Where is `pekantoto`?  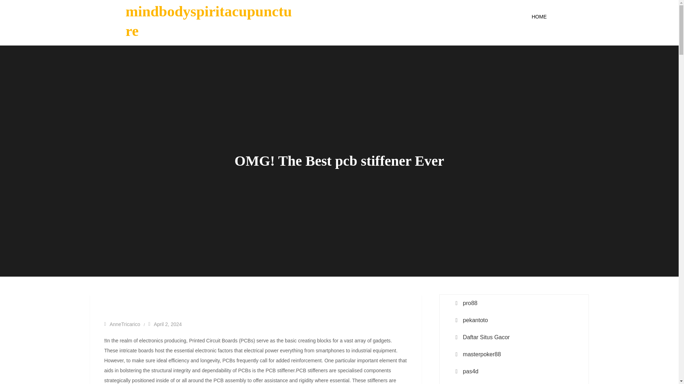 pekantoto is located at coordinates (475, 320).